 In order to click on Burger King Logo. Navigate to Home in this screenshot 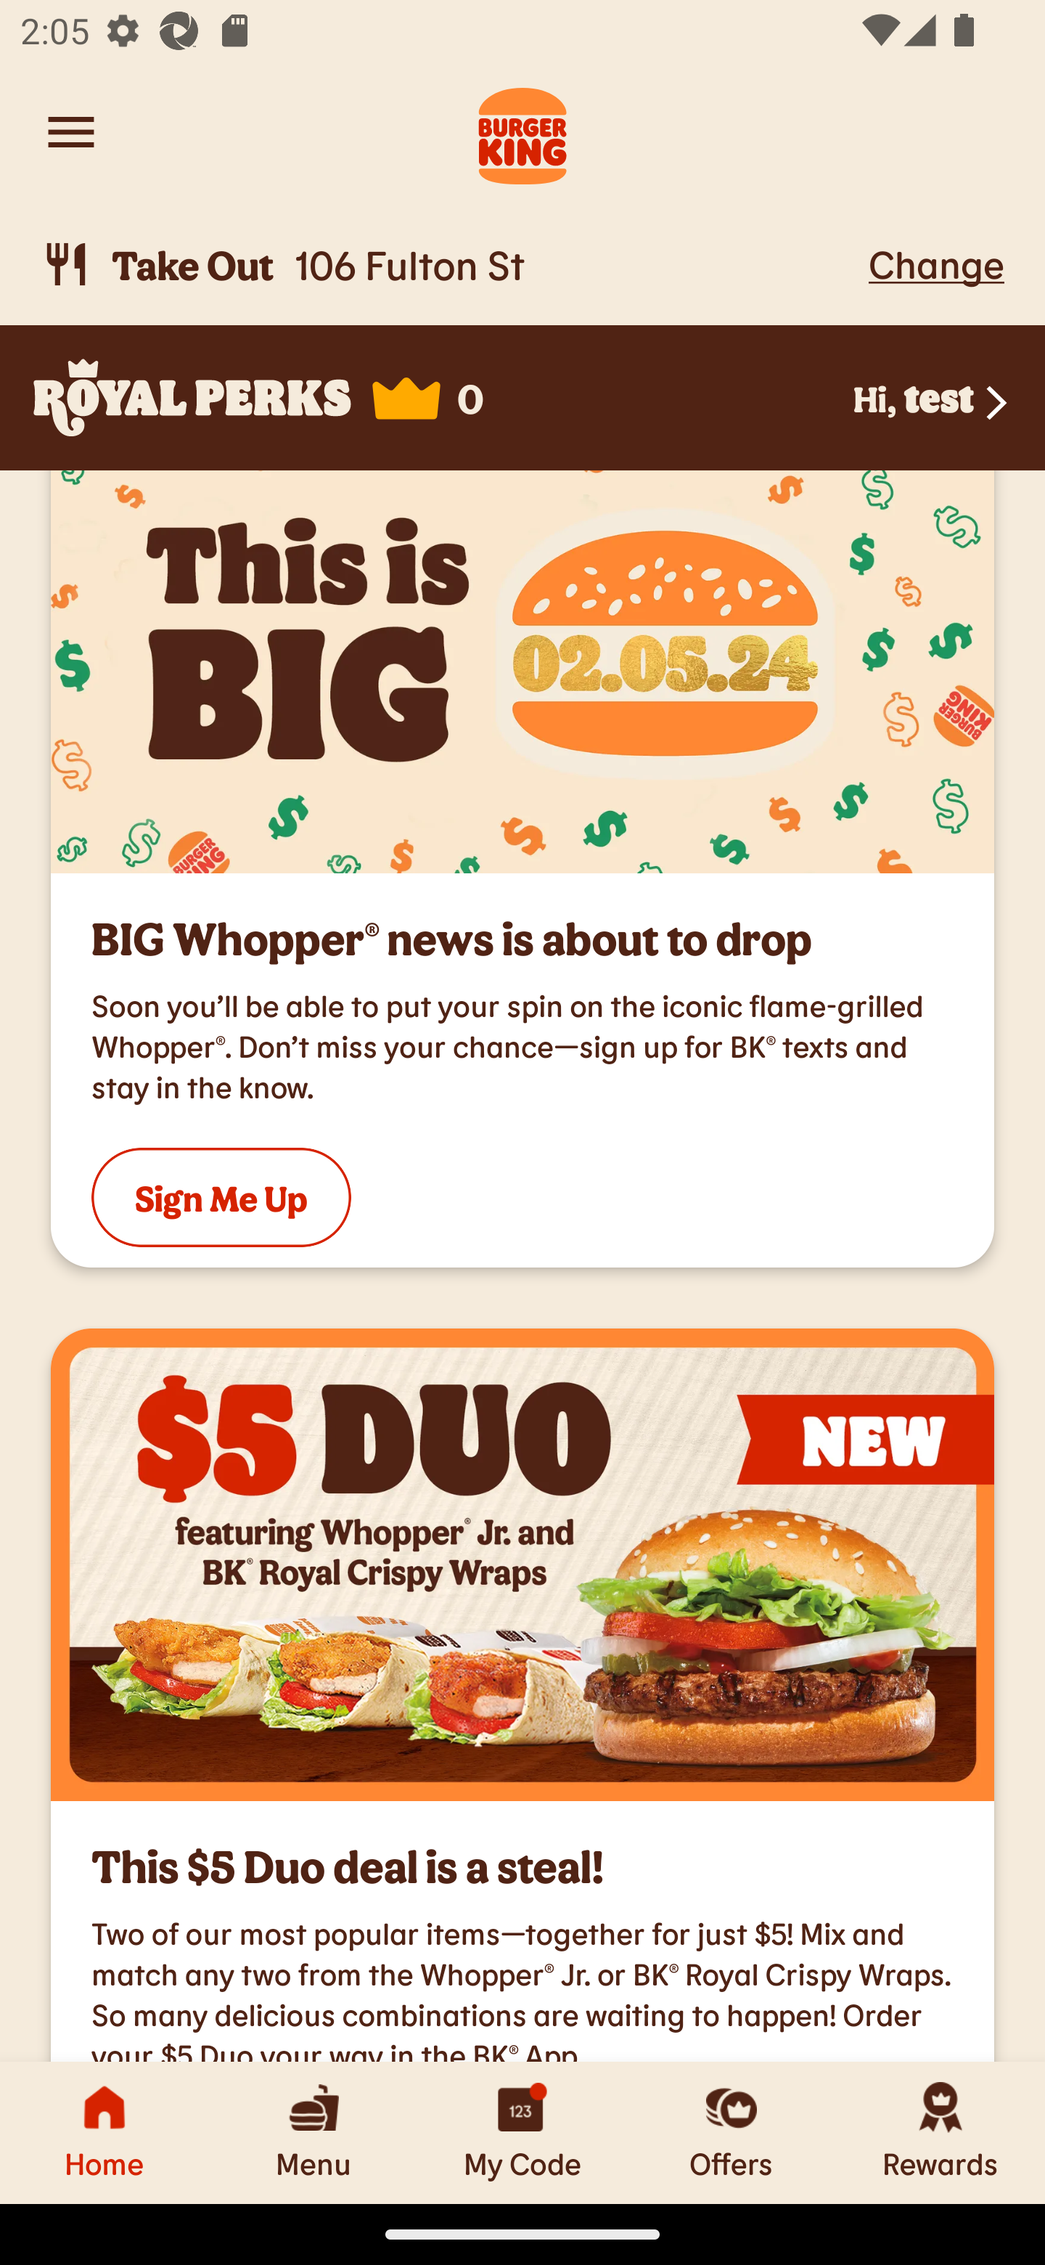, I will do `click(522, 132)`.